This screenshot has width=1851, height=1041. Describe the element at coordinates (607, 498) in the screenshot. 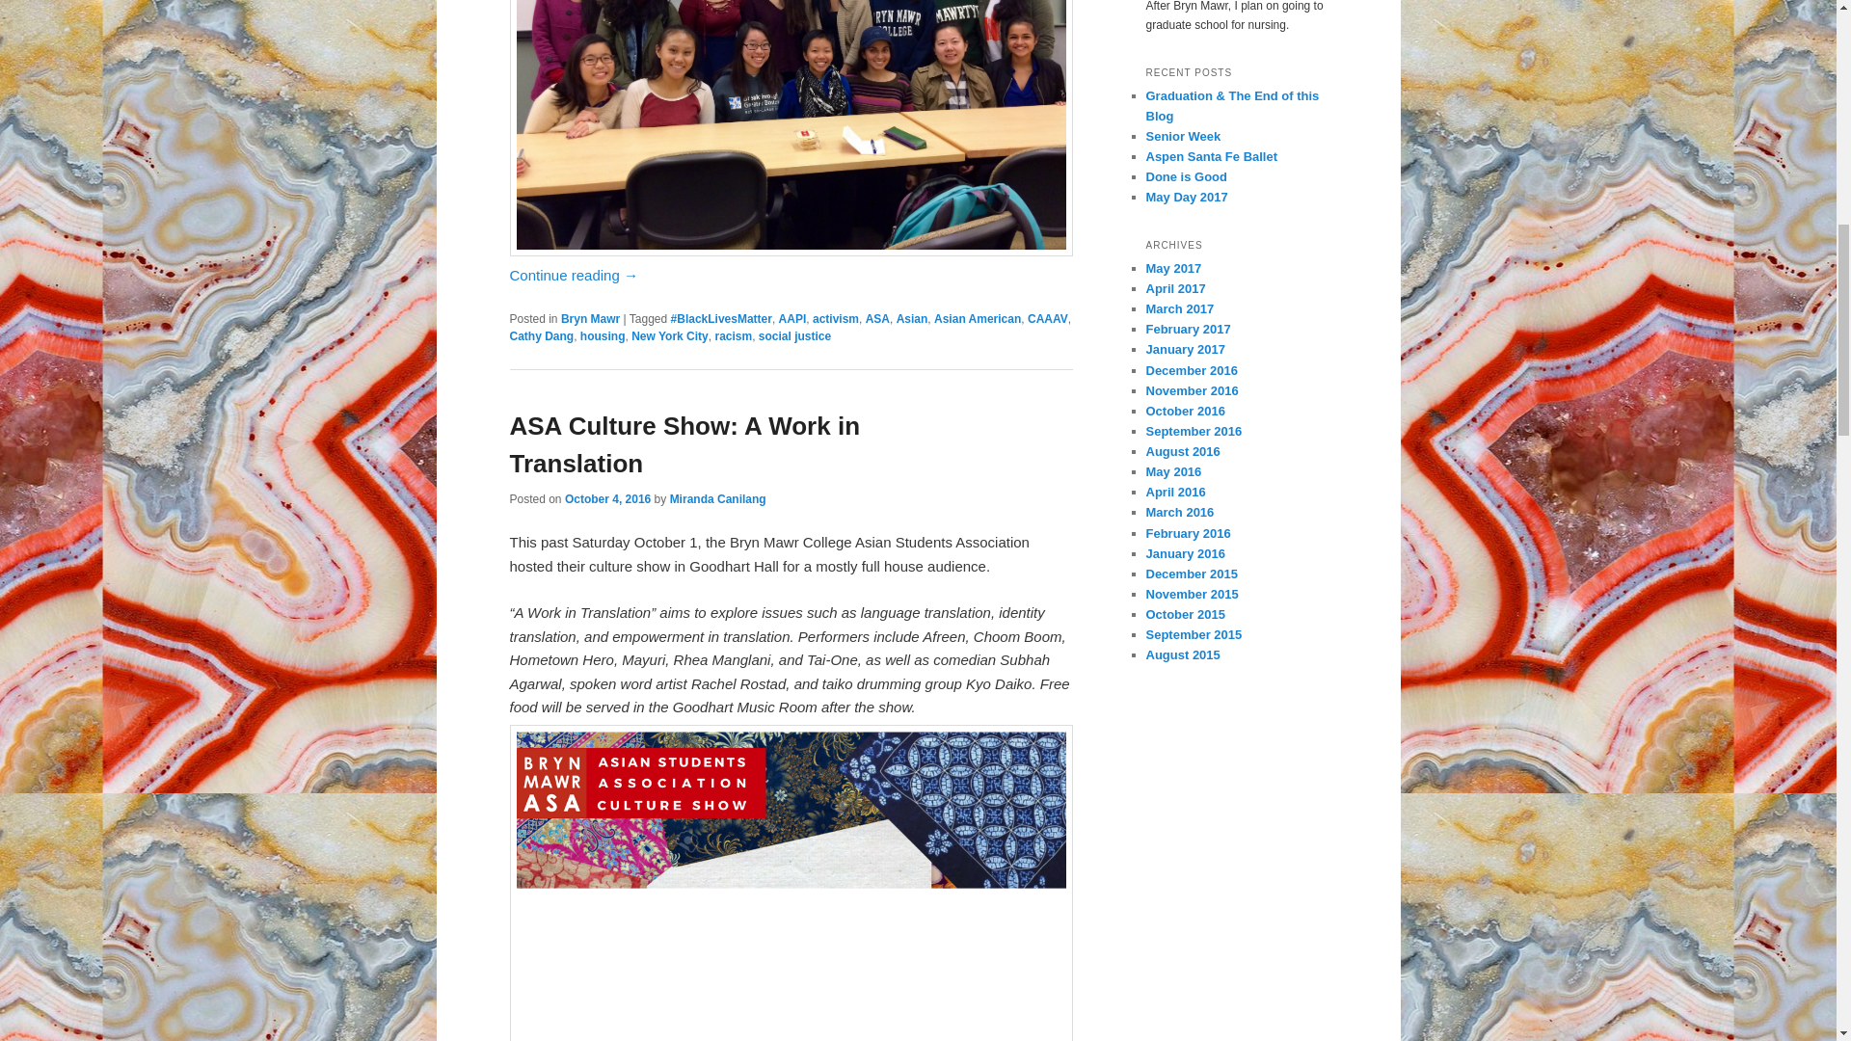

I see `8:53 pm` at that location.